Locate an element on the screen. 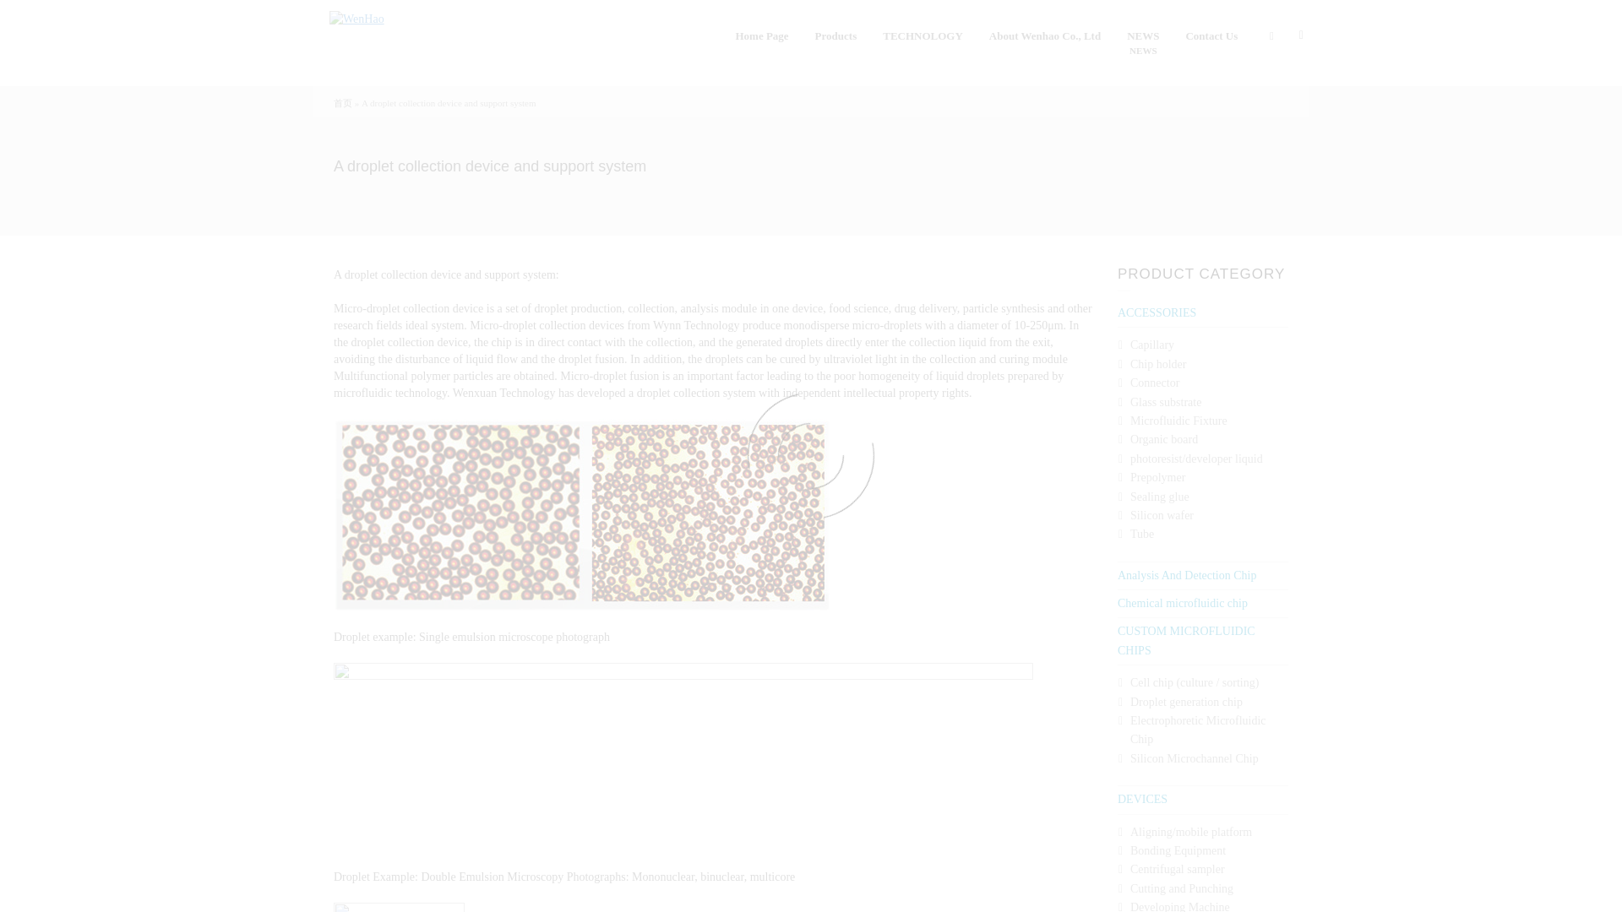 This screenshot has height=912, width=1622. Capillary is located at coordinates (1152, 345).